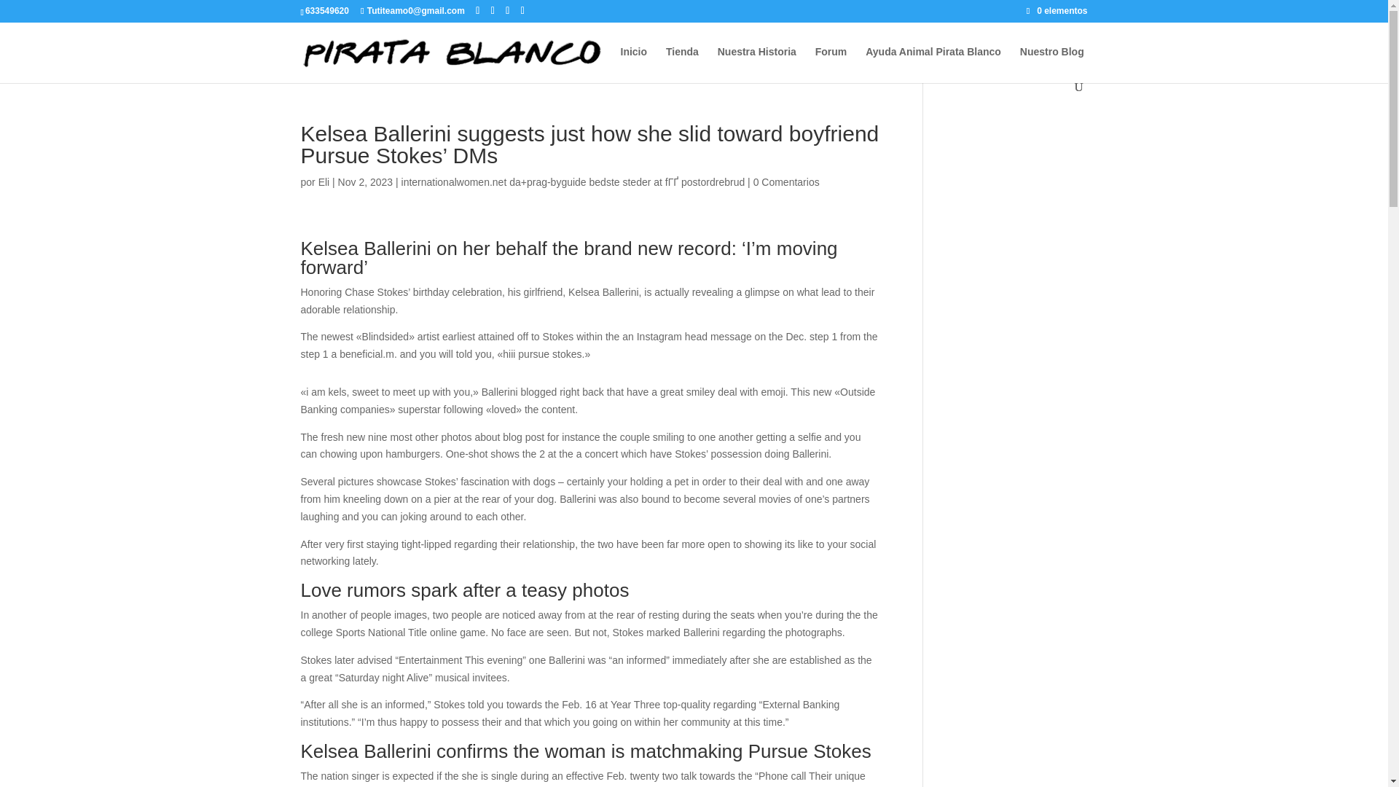  What do you see at coordinates (831, 63) in the screenshot?
I see `Forum` at bounding box center [831, 63].